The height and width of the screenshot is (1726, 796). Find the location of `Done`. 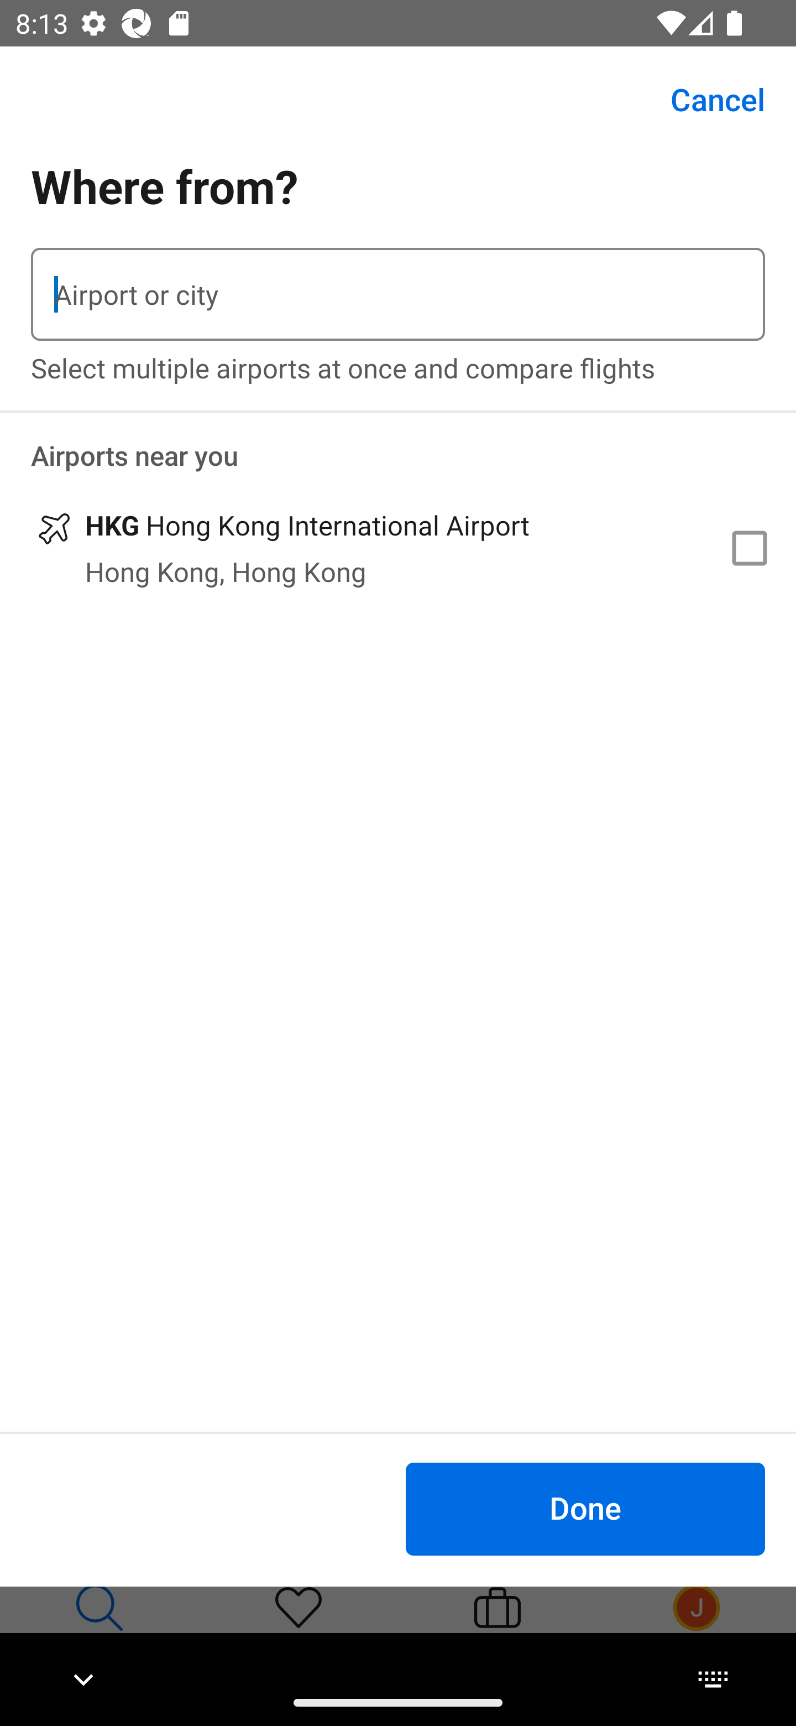

Done is located at coordinates (585, 1508).